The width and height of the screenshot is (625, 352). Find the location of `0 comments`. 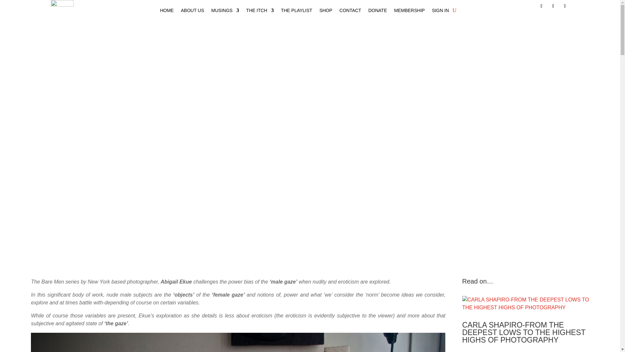

0 comments is located at coordinates (364, 145).